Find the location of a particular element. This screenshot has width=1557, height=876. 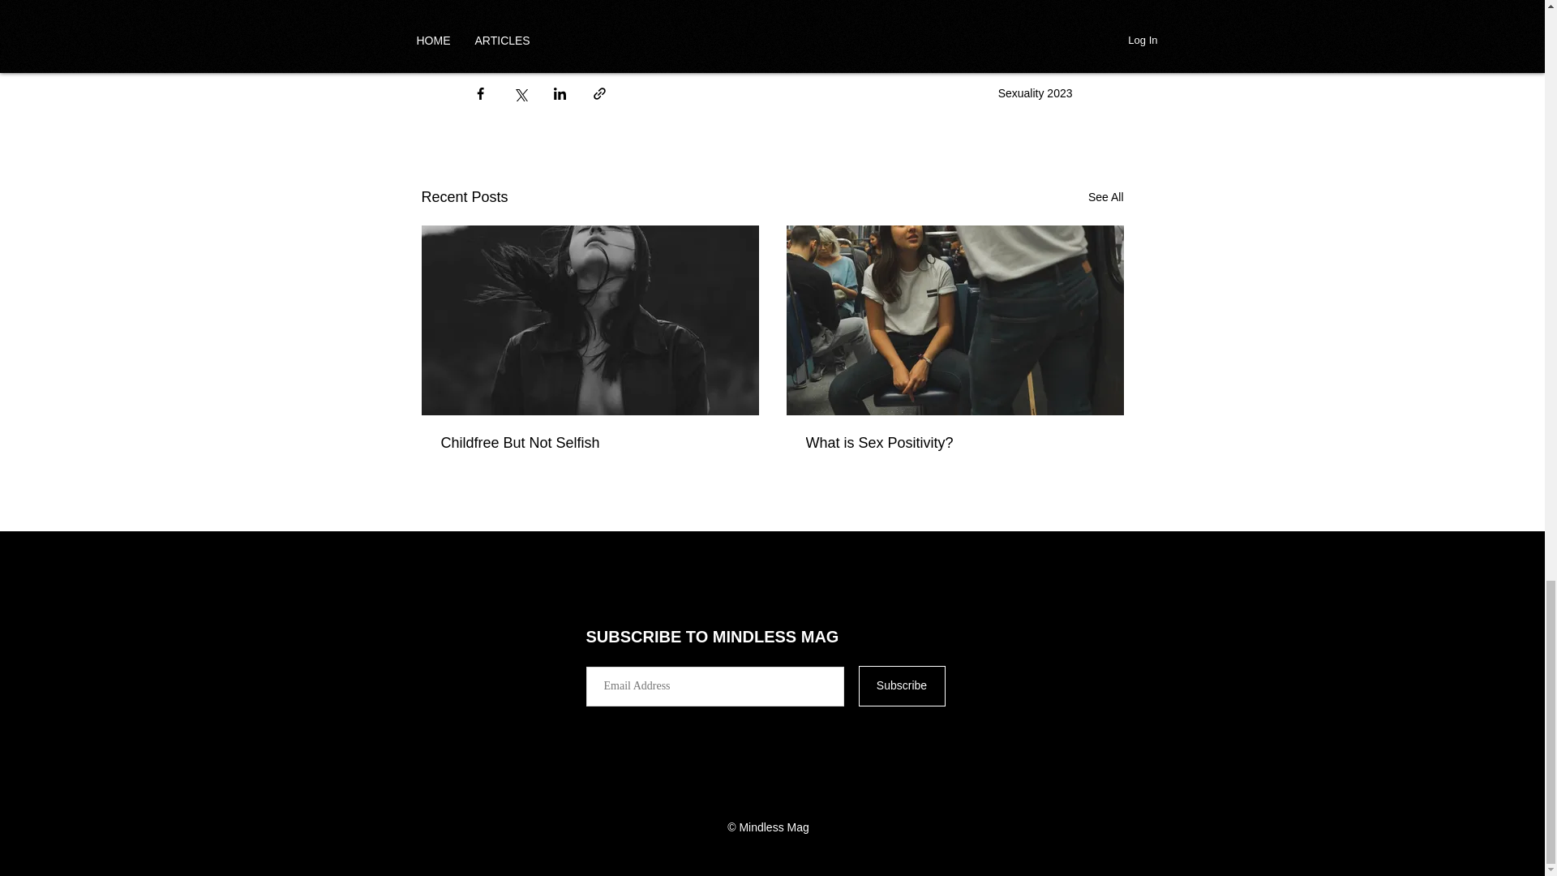

sexual empowerment is located at coordinates (881, 6).